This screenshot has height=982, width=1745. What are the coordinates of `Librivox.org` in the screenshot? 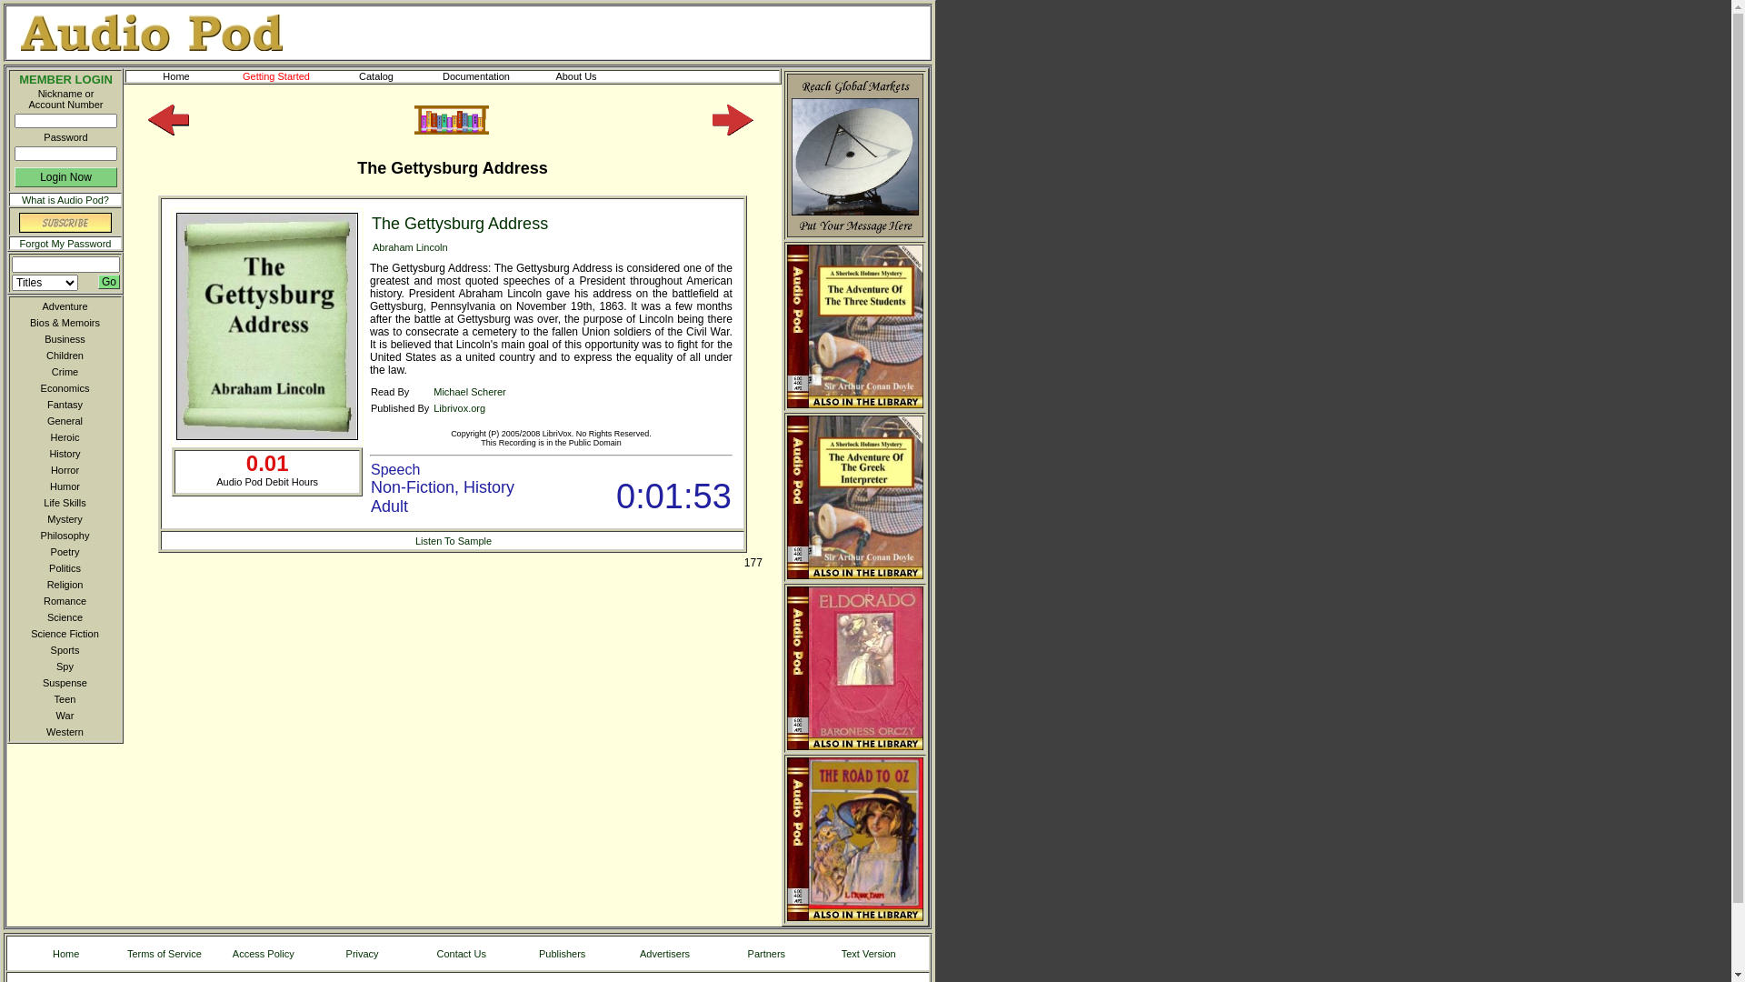 It's located at (460, 408).